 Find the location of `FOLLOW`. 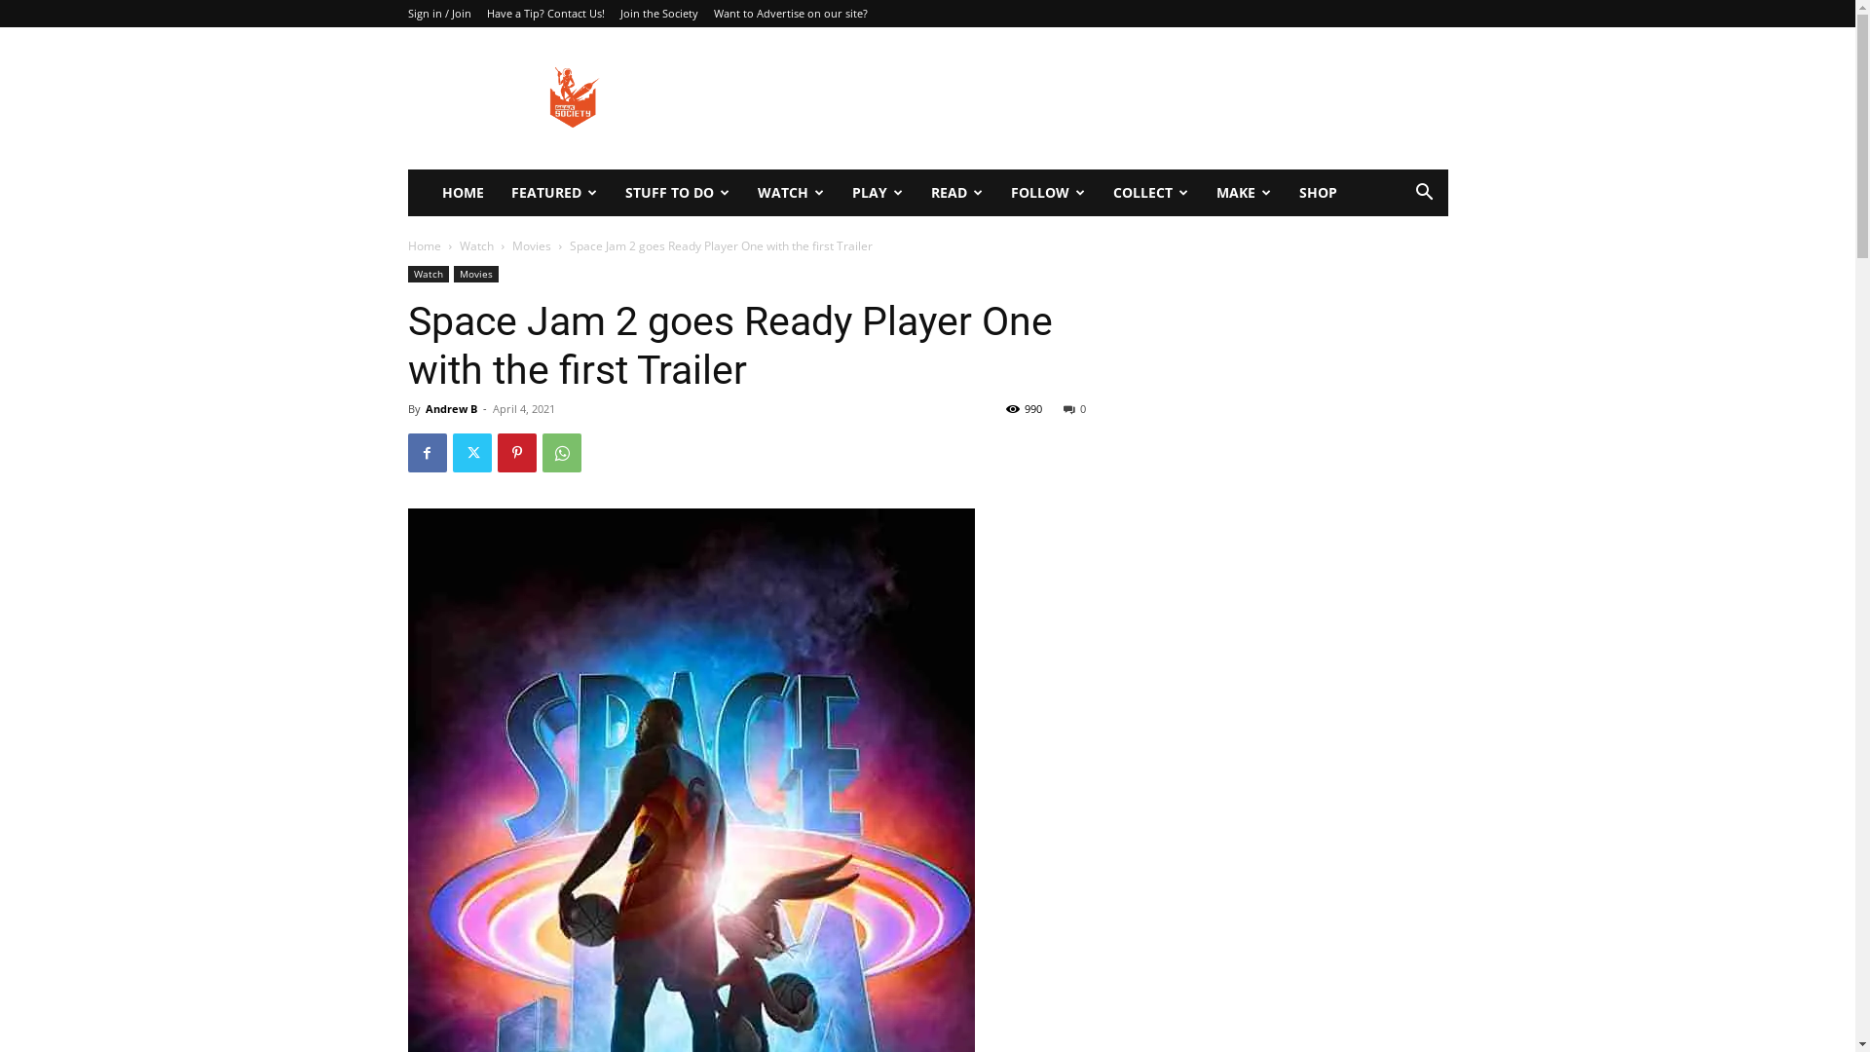

FOLLOW is located at coordinates (1048, 193).